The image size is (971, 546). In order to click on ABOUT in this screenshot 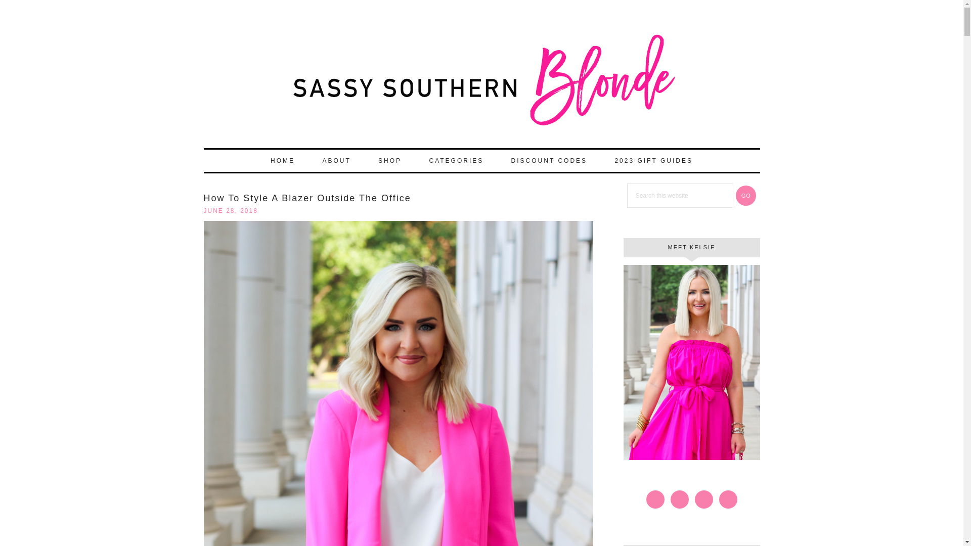, I will do `click(336, 161)`.